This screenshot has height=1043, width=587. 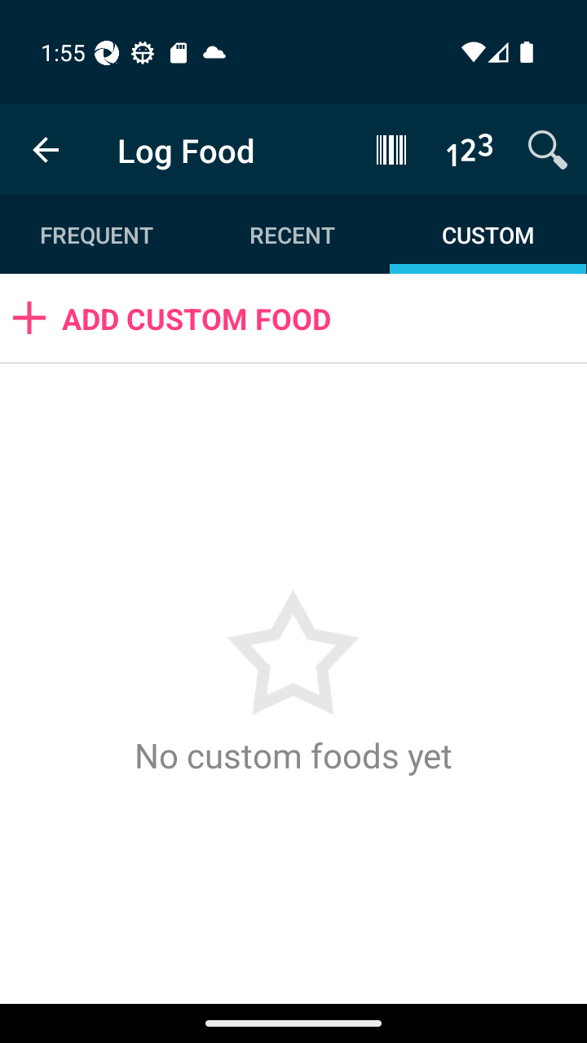 I want to click on Add Quick Calories, so click(x=470, y=149).